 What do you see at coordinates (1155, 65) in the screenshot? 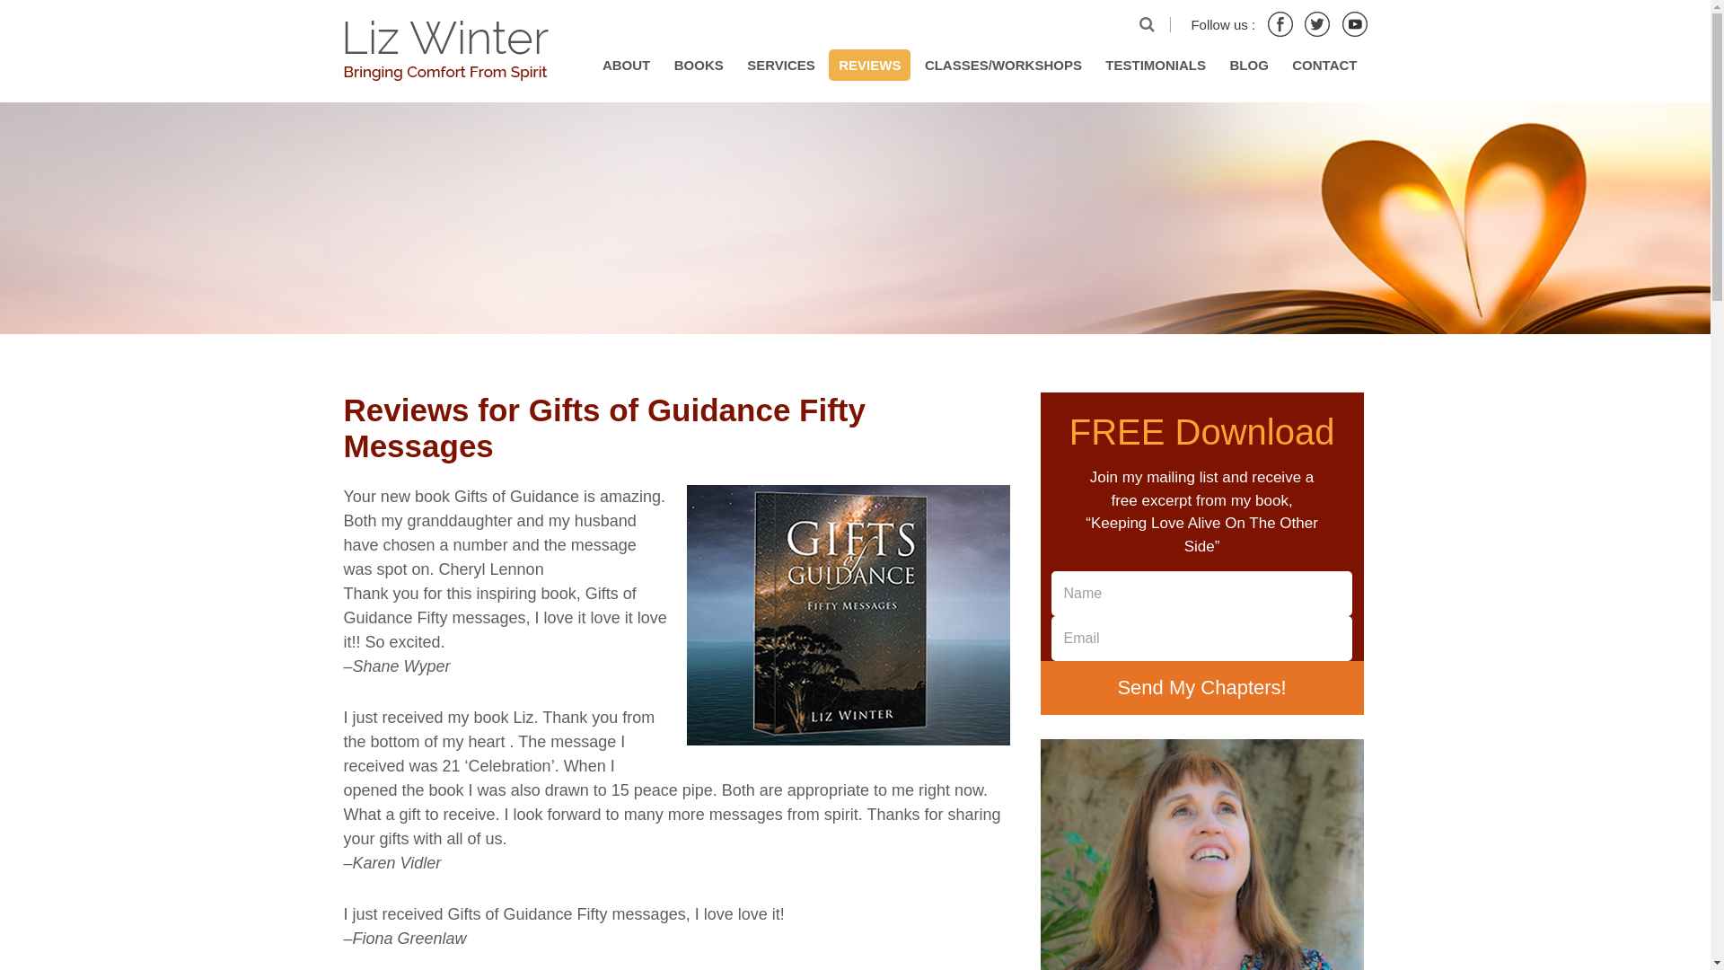
I see `TESTIMONIALS` at bounding box center [1155, 65].